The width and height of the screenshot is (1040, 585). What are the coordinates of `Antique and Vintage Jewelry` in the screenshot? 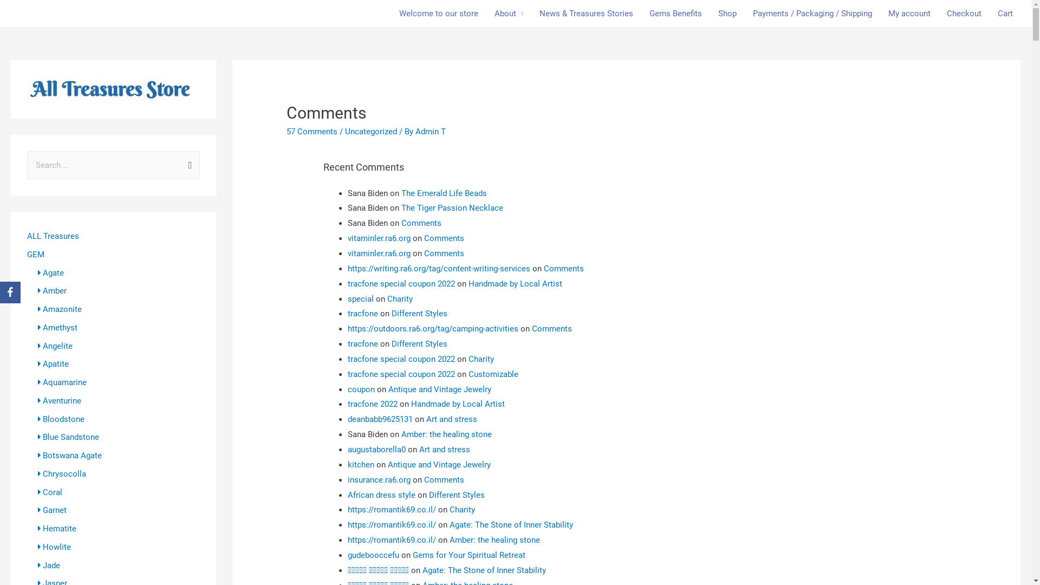 It's located at (439, 465).